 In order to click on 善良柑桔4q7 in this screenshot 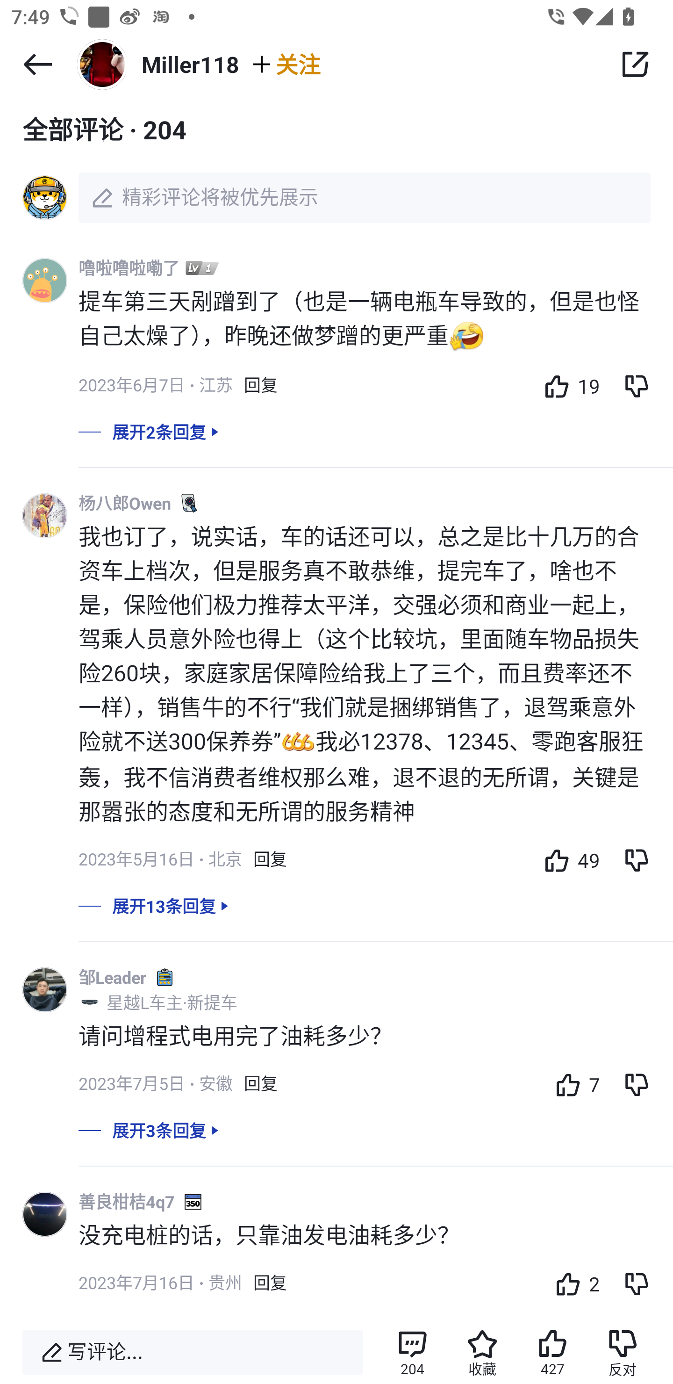, I will do `click(127, 1201)`.